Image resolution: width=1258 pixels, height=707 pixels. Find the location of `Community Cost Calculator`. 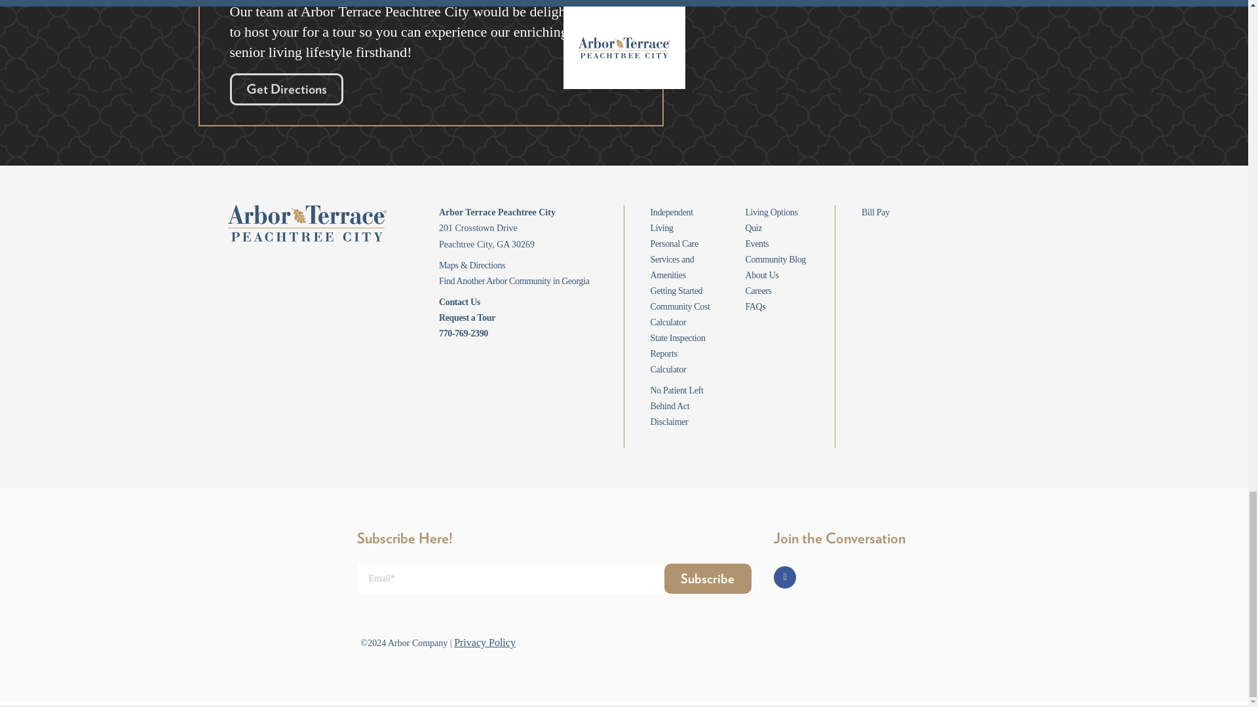

Community Cost Calculator is located at coordinates (679, 314).